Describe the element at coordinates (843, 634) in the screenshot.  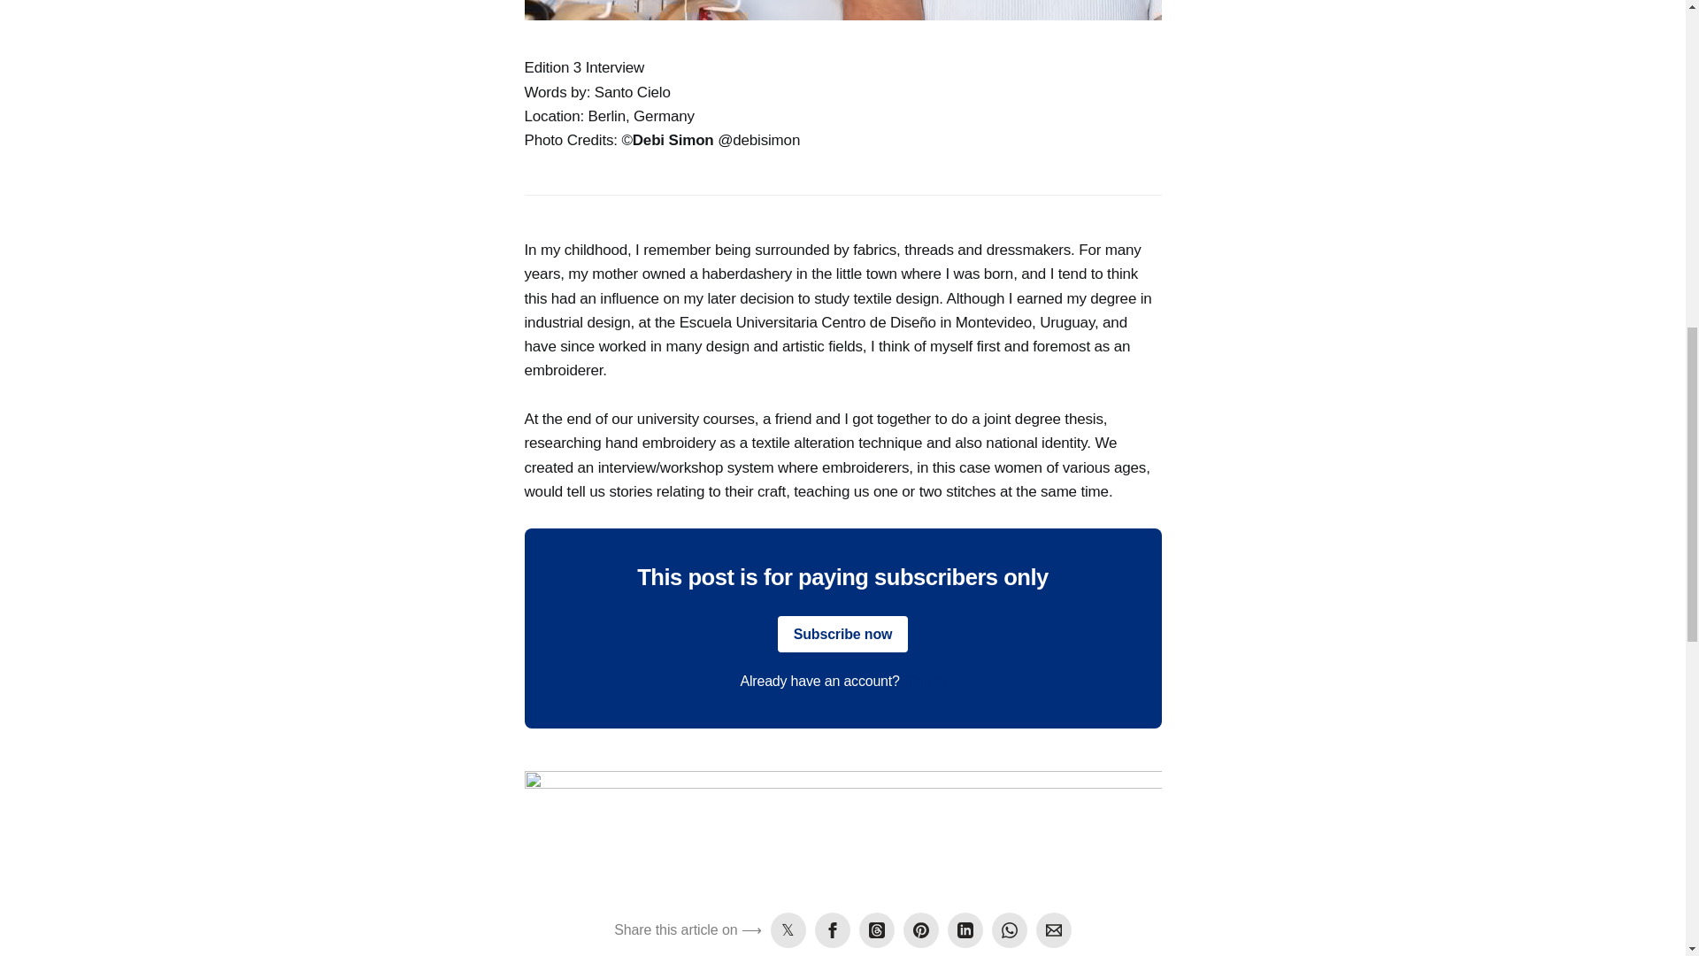
I see `Subscribe now` at that location.